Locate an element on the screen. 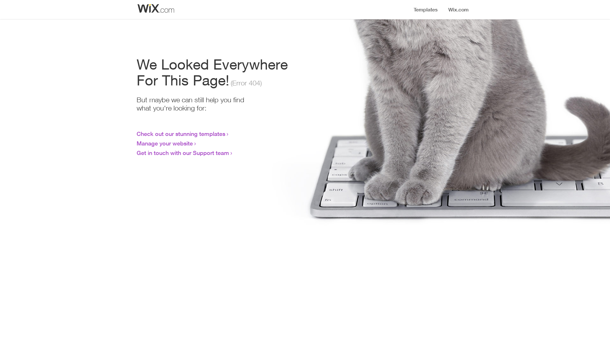 This screenshot has height=343, width=610. Manage your website is located at coordinates (165, 143).